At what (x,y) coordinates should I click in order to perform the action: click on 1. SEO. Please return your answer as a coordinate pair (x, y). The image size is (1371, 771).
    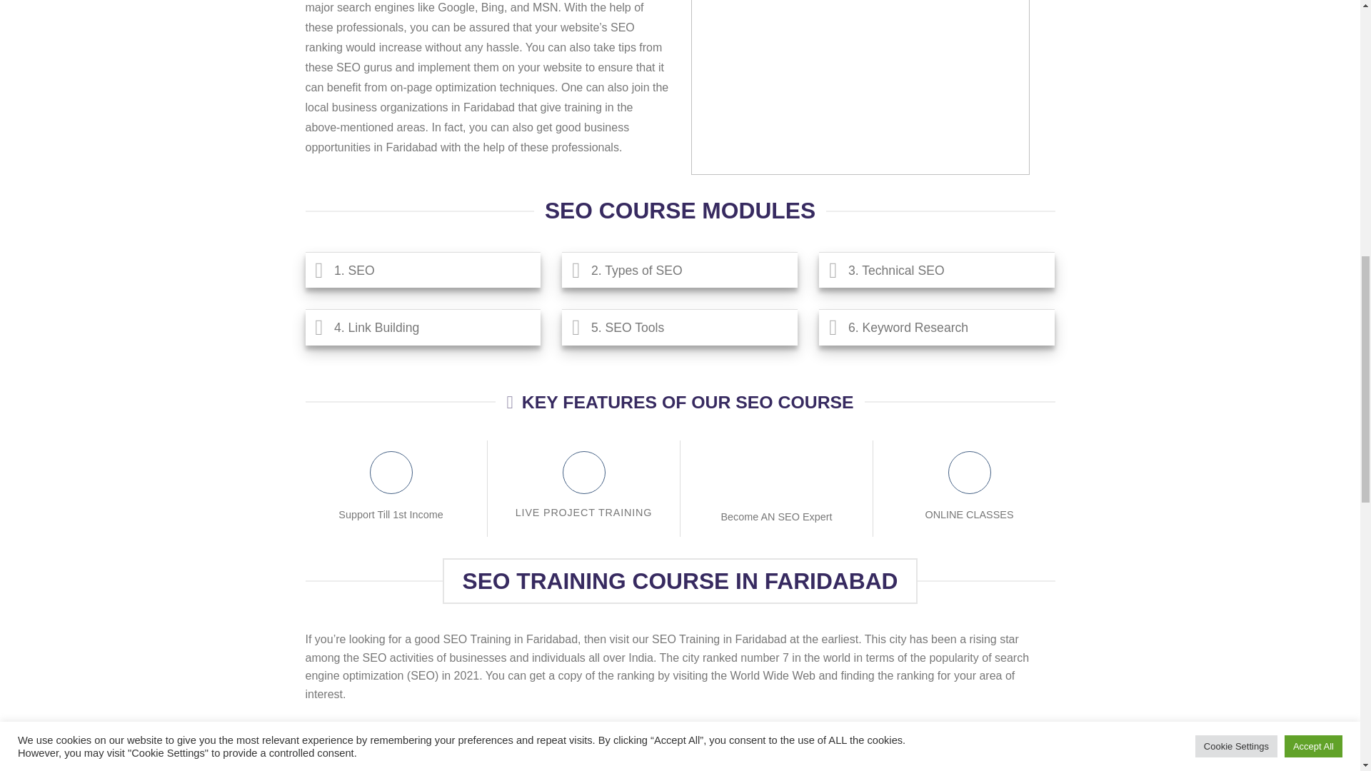
    Looking at the image, I should click on (423, 270).